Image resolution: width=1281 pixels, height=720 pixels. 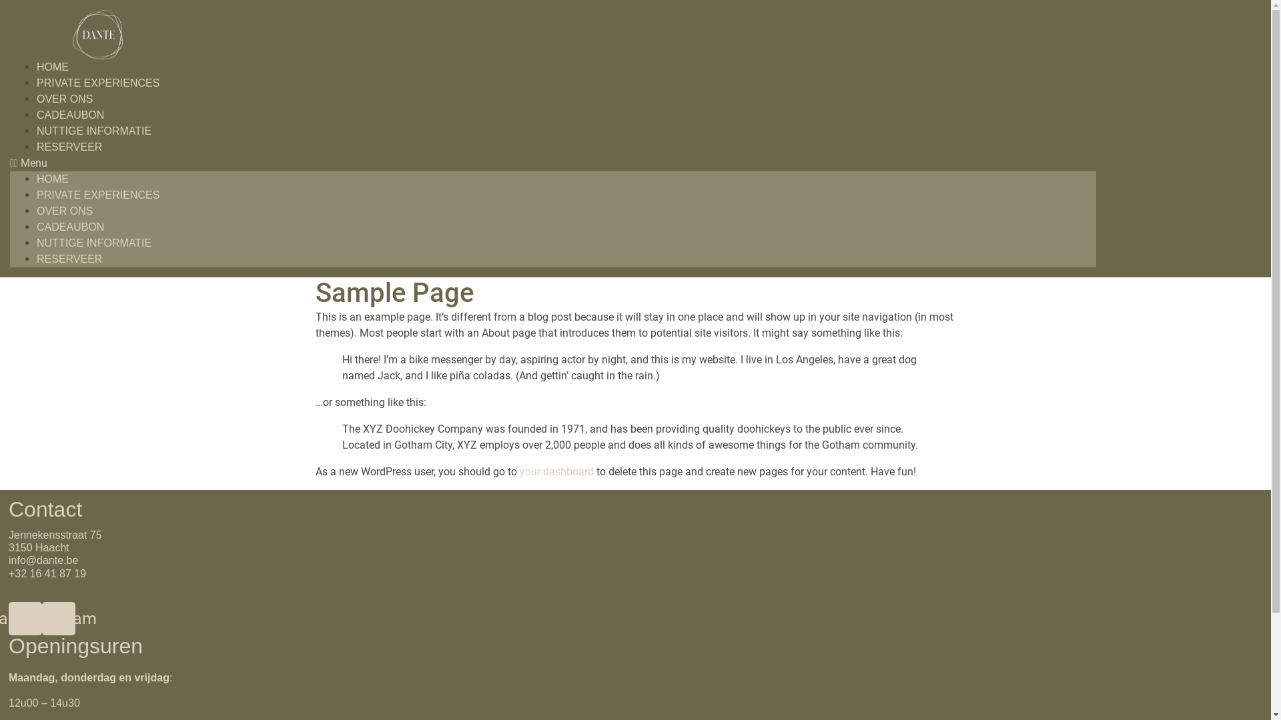 What do you see at coordinates (94, 131) in the screenshot?
I see `NUTTIGE INFORMATIE` at bounding box center [94, 131].